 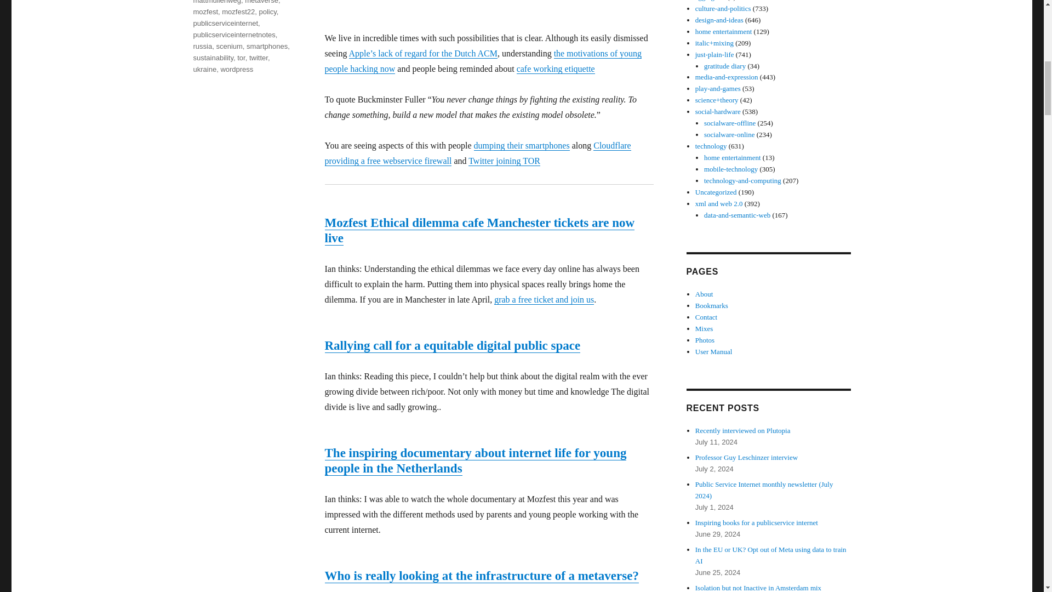 I want to click on Rallying call for a equitable digital public space, so click(x=452, y=345).